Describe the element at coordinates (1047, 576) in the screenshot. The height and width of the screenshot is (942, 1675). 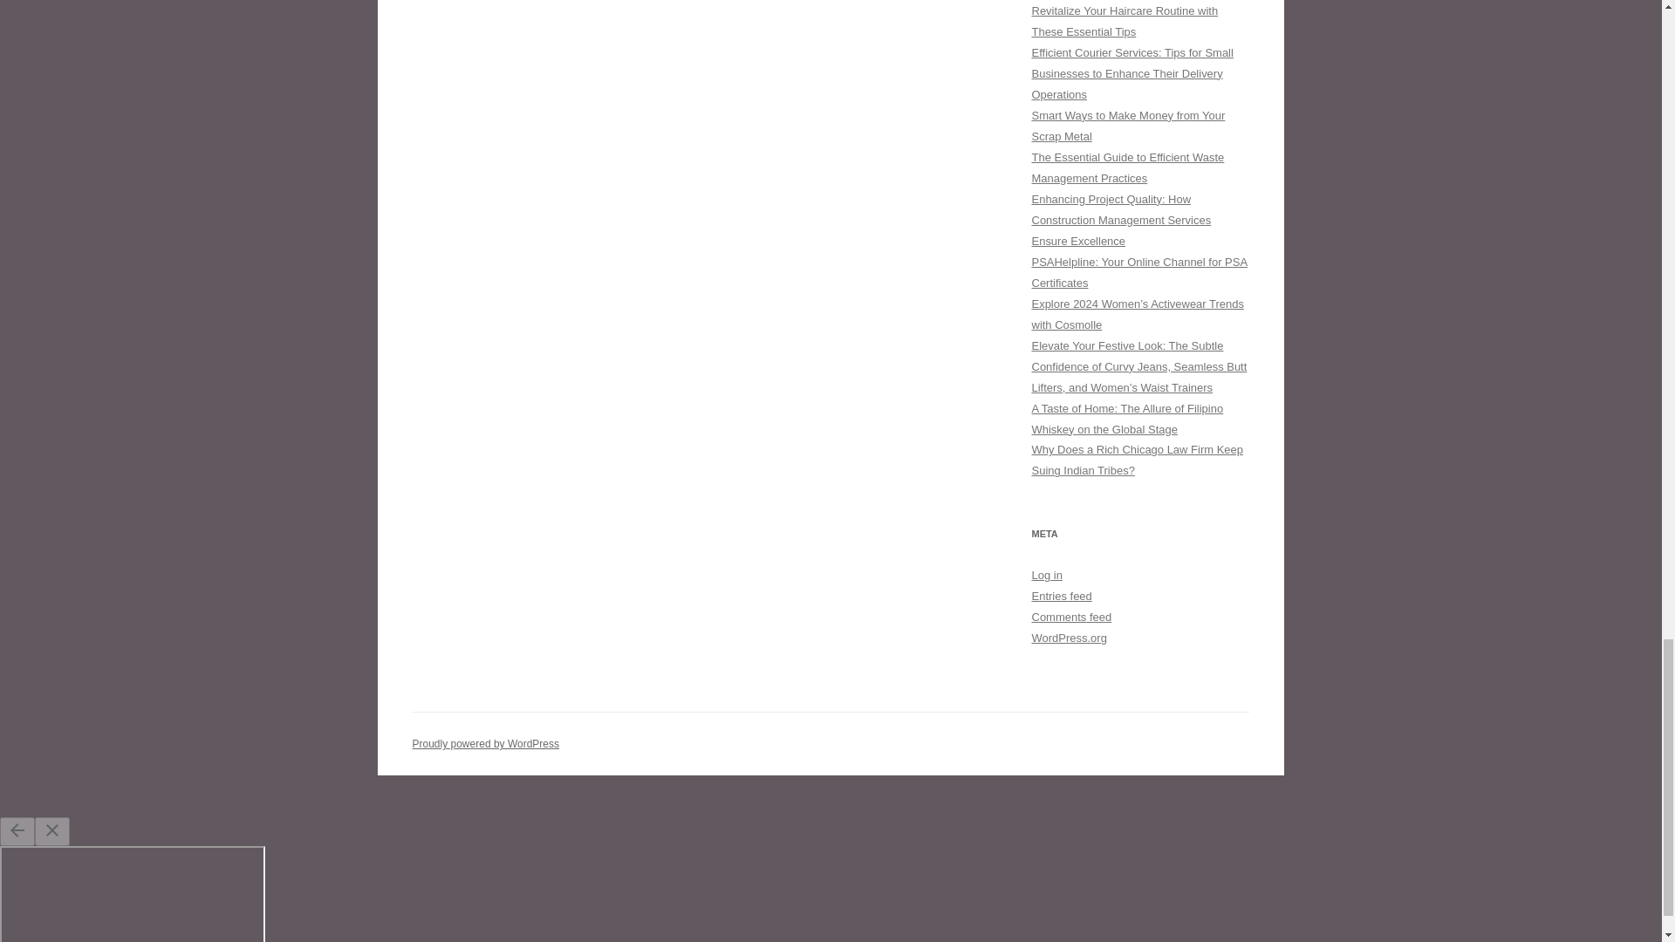
I see `Log in` at that location.